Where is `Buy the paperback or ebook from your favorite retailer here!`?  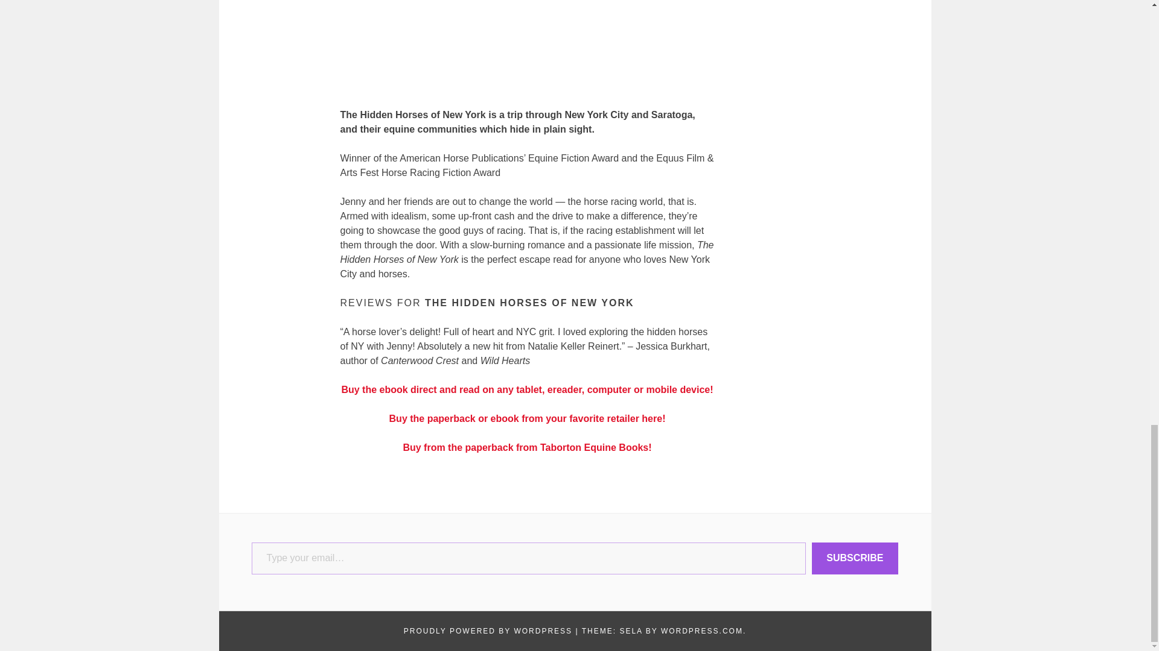 Buy the paperback or ebook from your favorite retailer here! is located at coordinates (528, 418).